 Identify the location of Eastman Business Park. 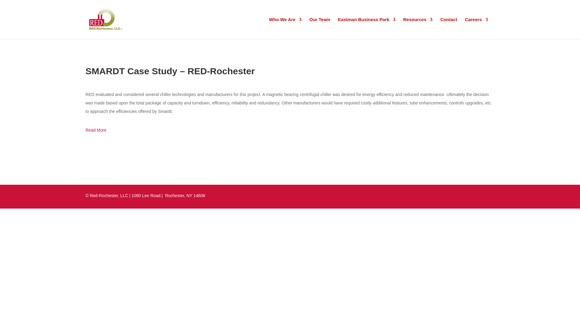
(367, 28).